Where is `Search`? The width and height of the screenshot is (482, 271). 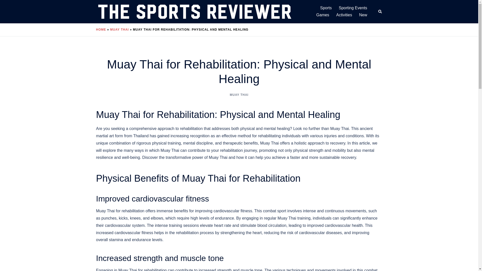 Search is located at coordinates (380, 12).